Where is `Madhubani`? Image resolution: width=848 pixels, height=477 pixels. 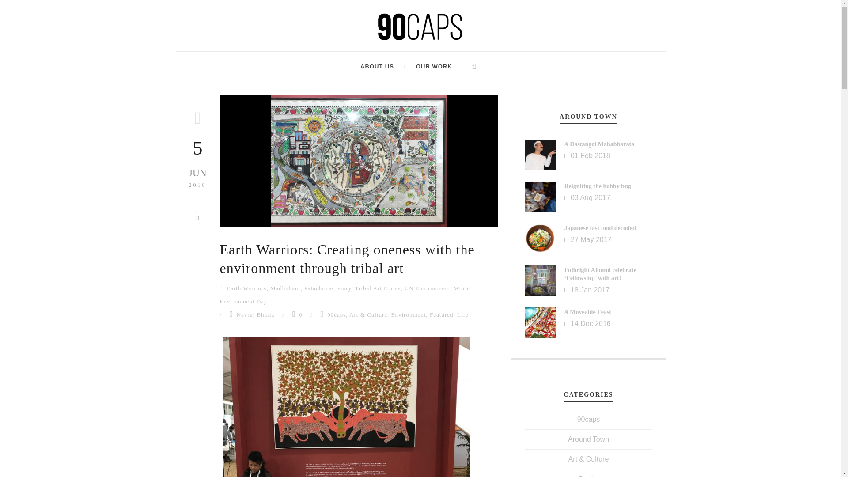 Madhubani is located at coordinates (285, 288).